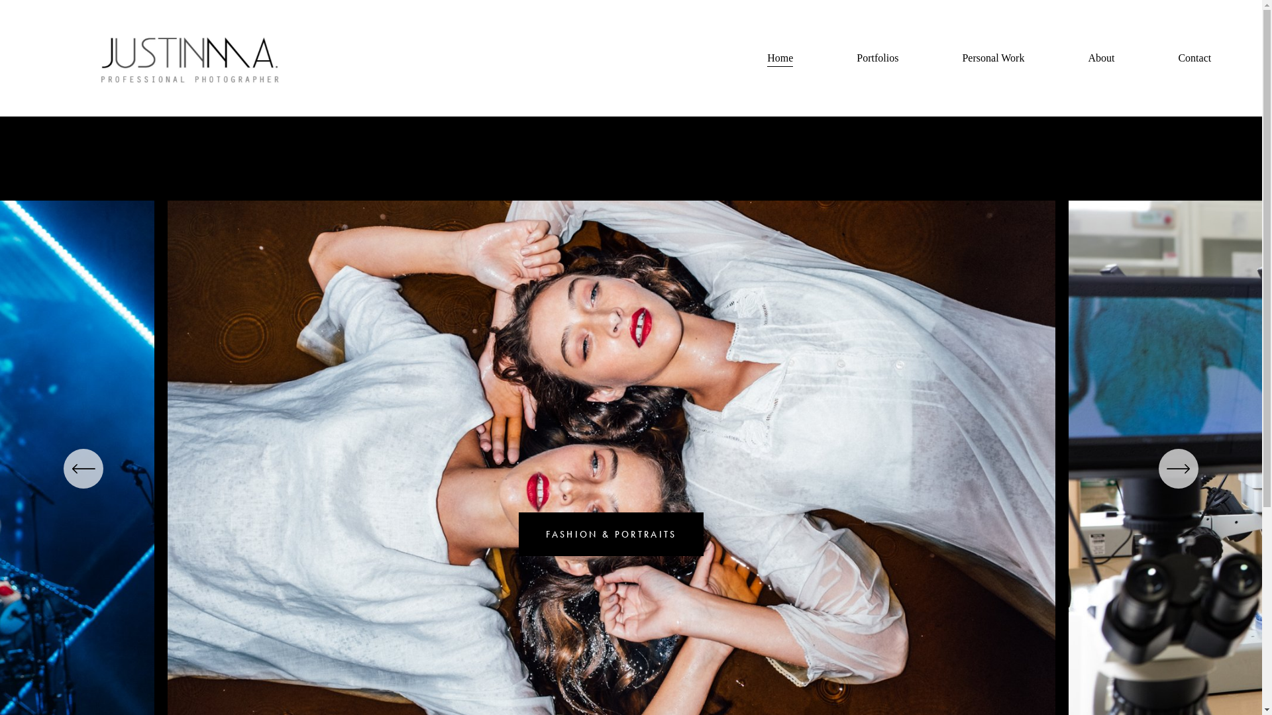 Image resolution: width=1272 pixels, height=715 pixels. Describe the element at coordinates (1101, 58) in the screenshot. I see `About` at that location.